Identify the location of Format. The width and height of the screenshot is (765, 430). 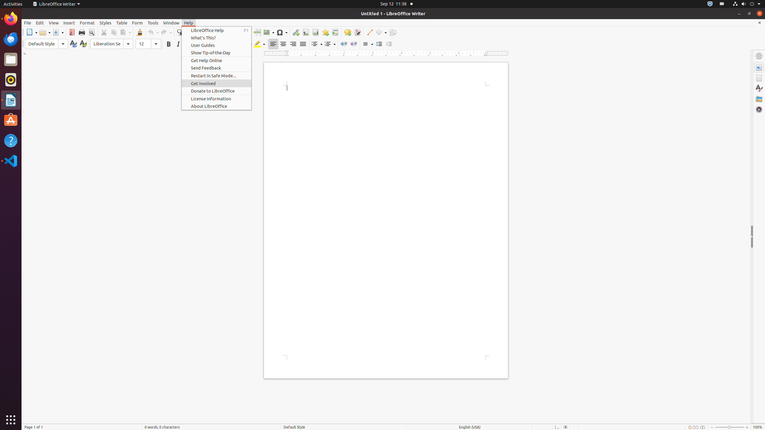
(87, 23).